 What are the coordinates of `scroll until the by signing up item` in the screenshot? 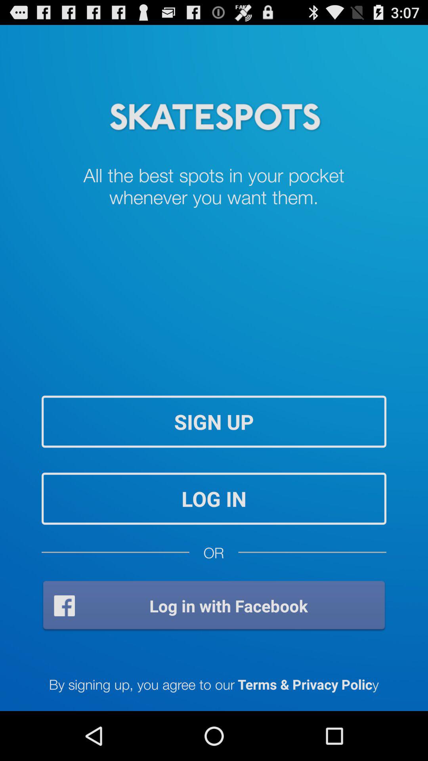 It's located at (214, 684).